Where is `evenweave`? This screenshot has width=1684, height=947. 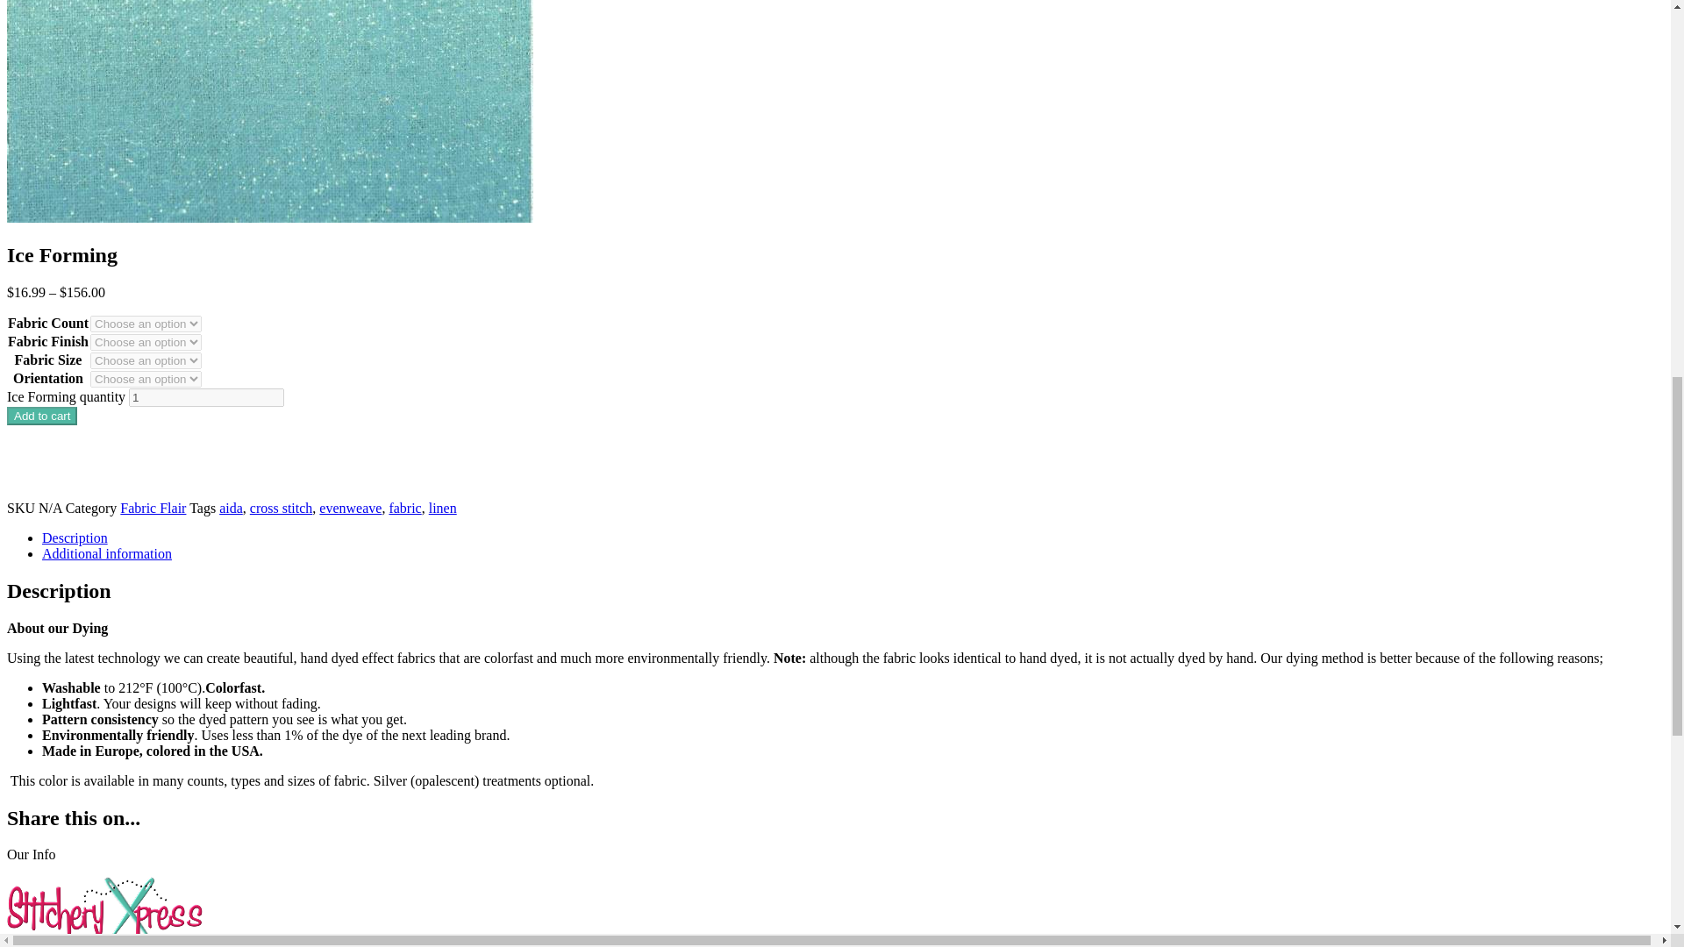 evenweave is located at coordinates (351, 508).